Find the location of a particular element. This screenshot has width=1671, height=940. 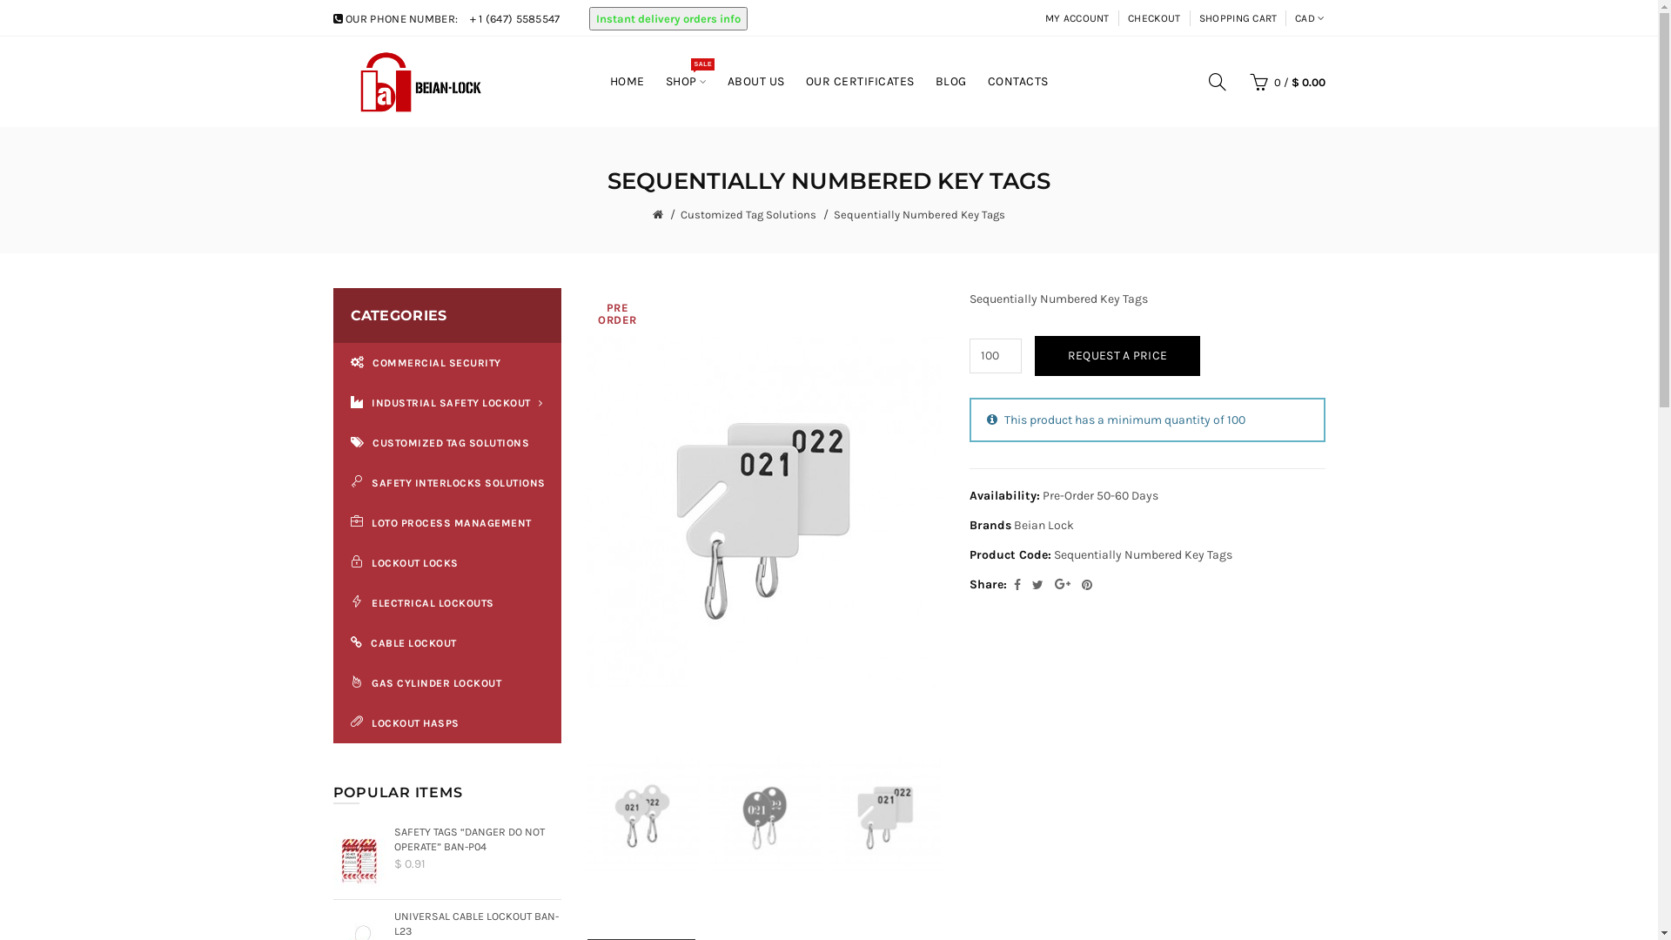

LOCKOUT HASPS is located at coordinates (447, 723).